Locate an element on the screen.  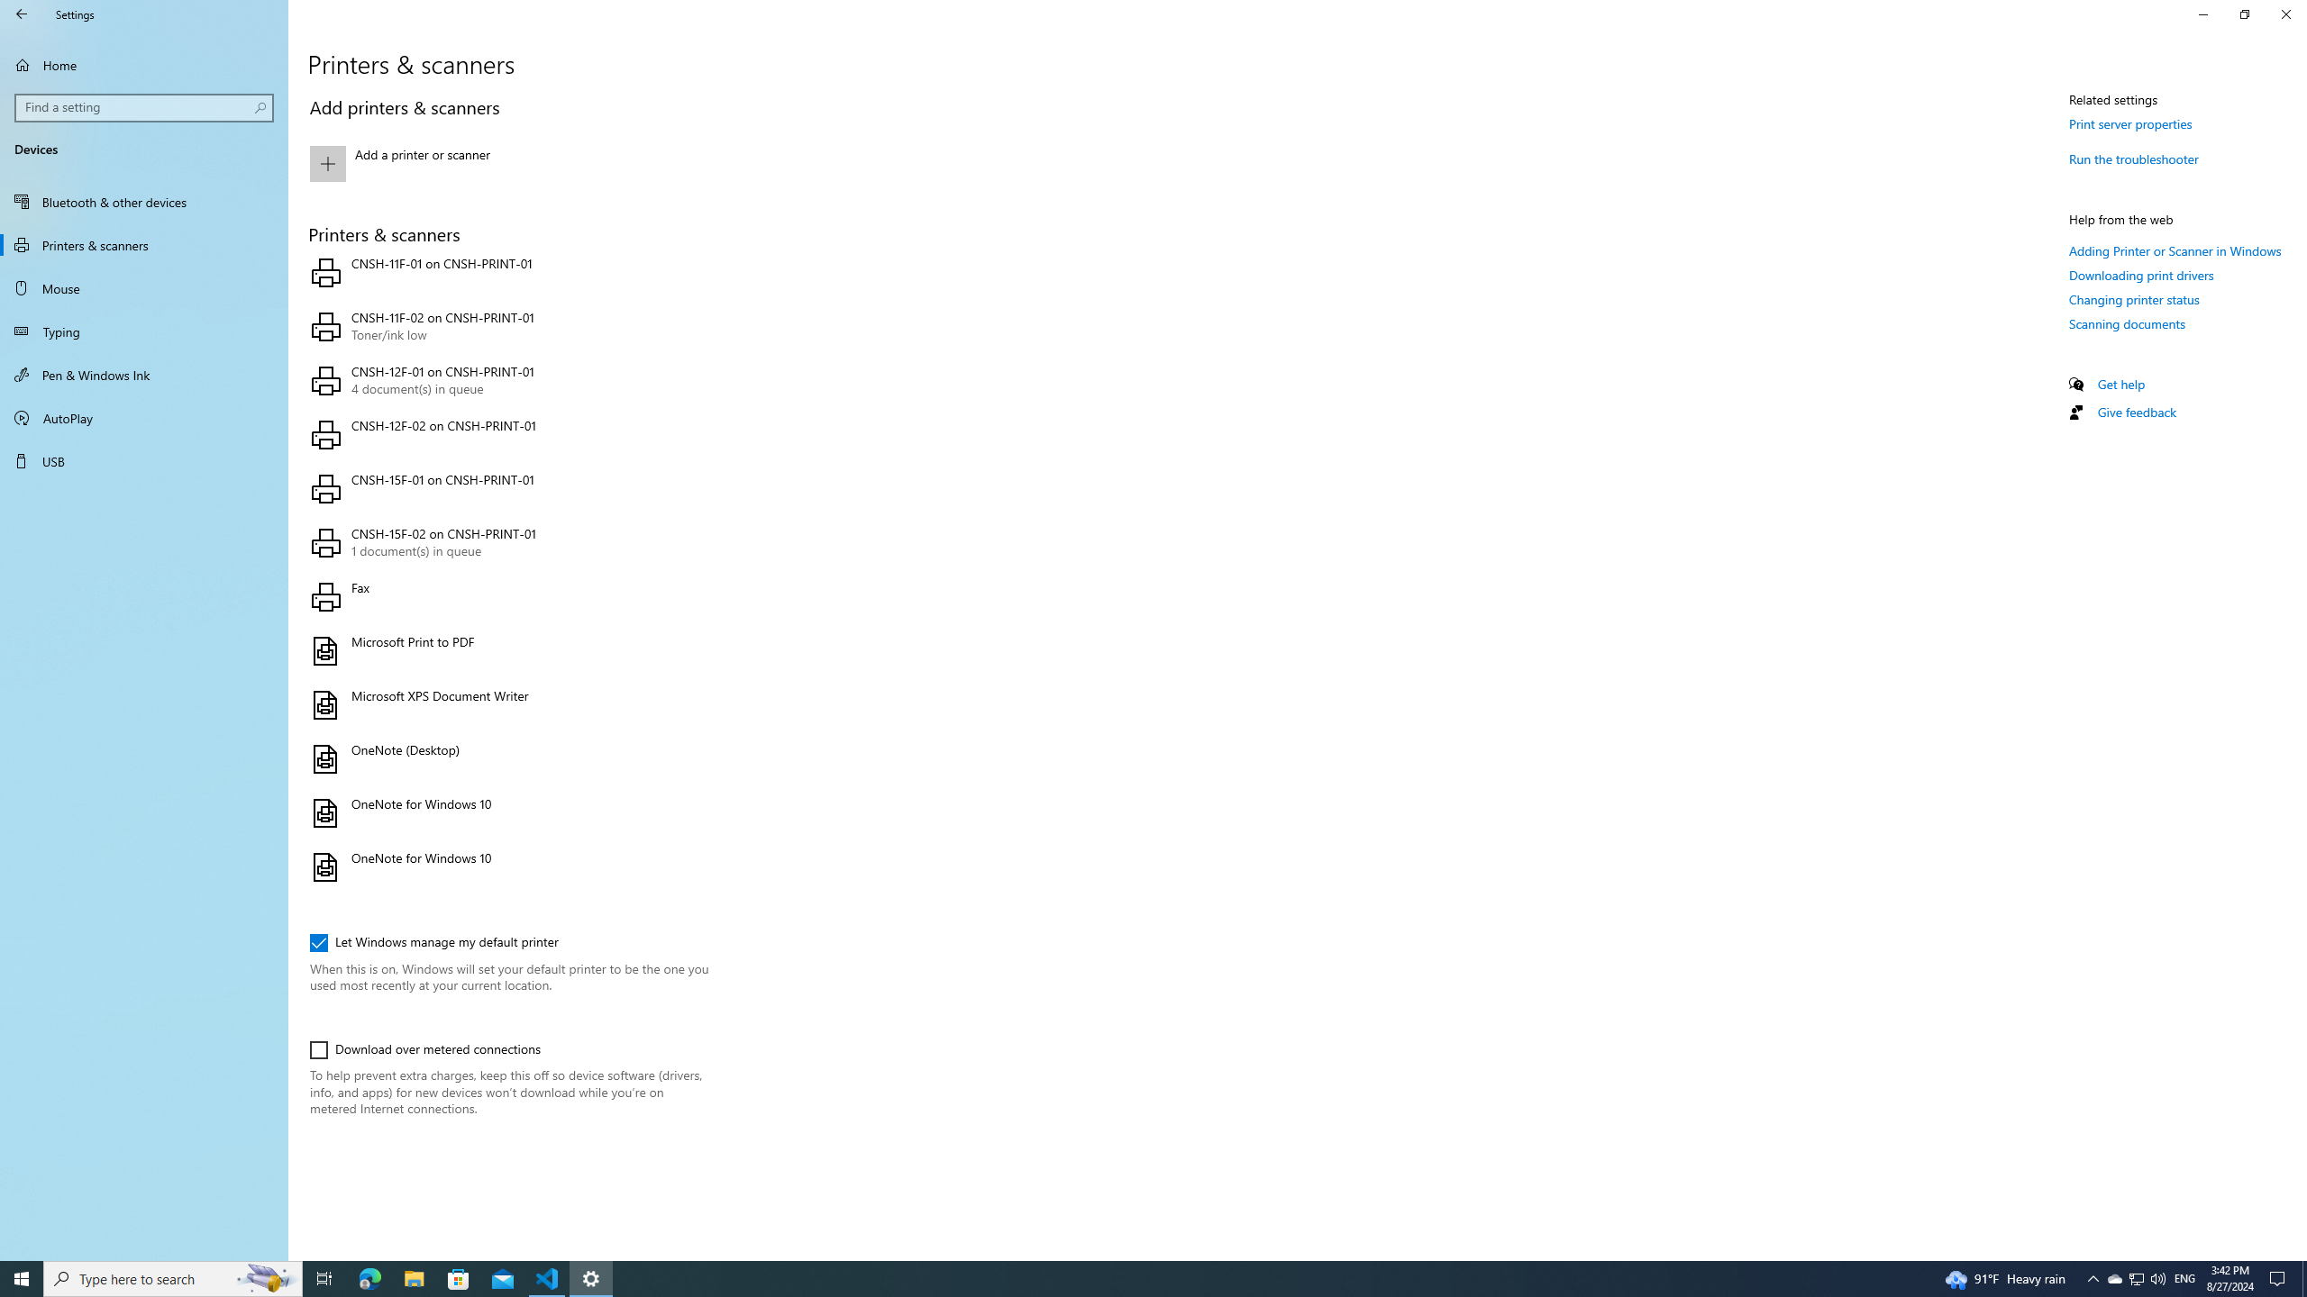
Downloading print drivers is located at coordinates (2141, 276).